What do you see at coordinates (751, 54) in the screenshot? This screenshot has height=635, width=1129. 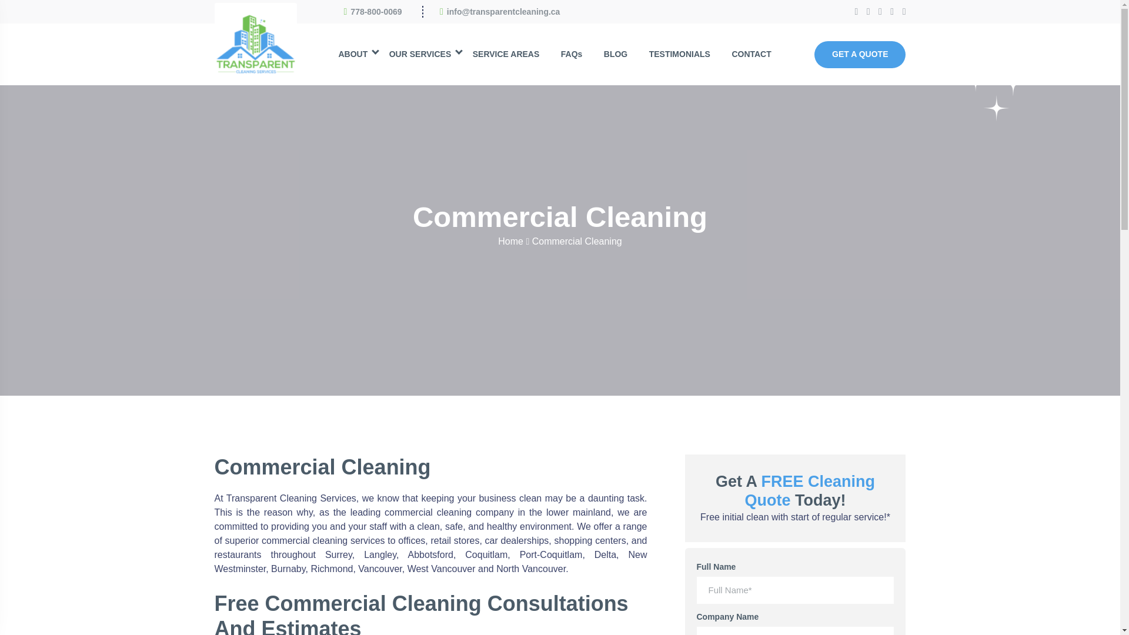 I see `CONTACT` at bounding box center [751, 54].